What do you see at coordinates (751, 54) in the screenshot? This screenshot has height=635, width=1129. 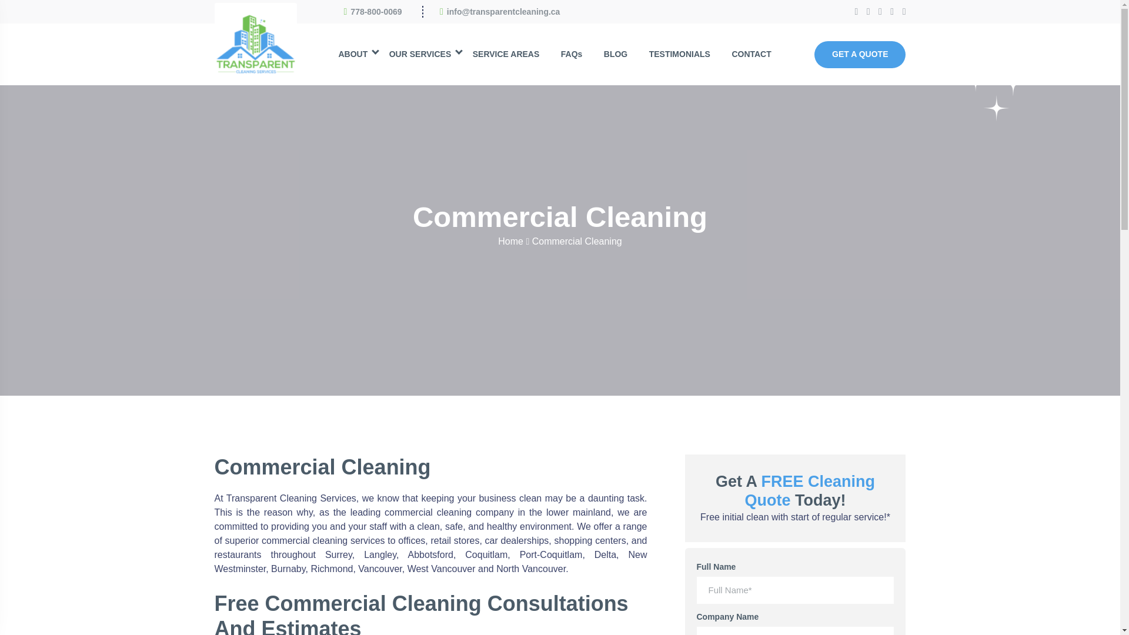 I see `CONTACT` at bounding box center [751, 54].